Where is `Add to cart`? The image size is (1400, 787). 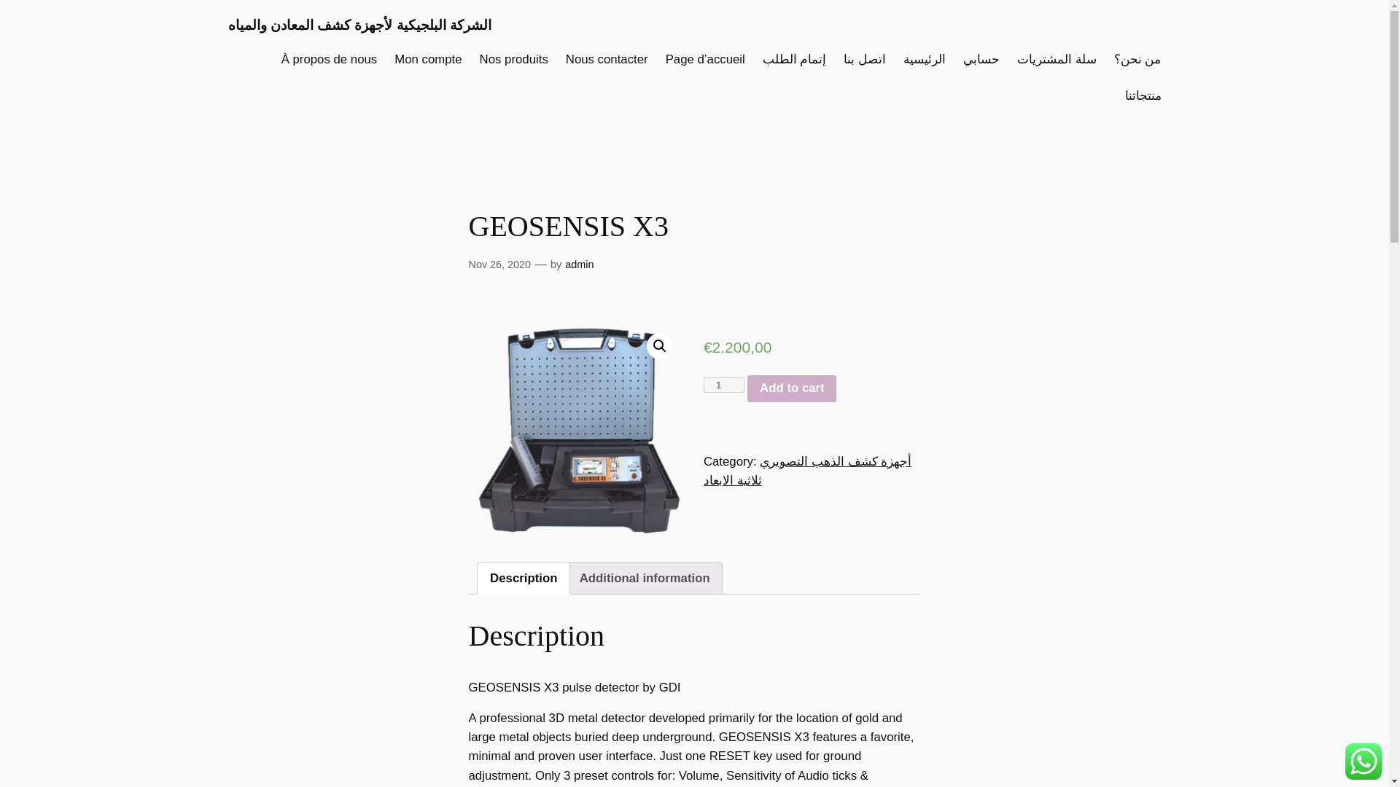
Add to cart is located at coordinates (792, 389).